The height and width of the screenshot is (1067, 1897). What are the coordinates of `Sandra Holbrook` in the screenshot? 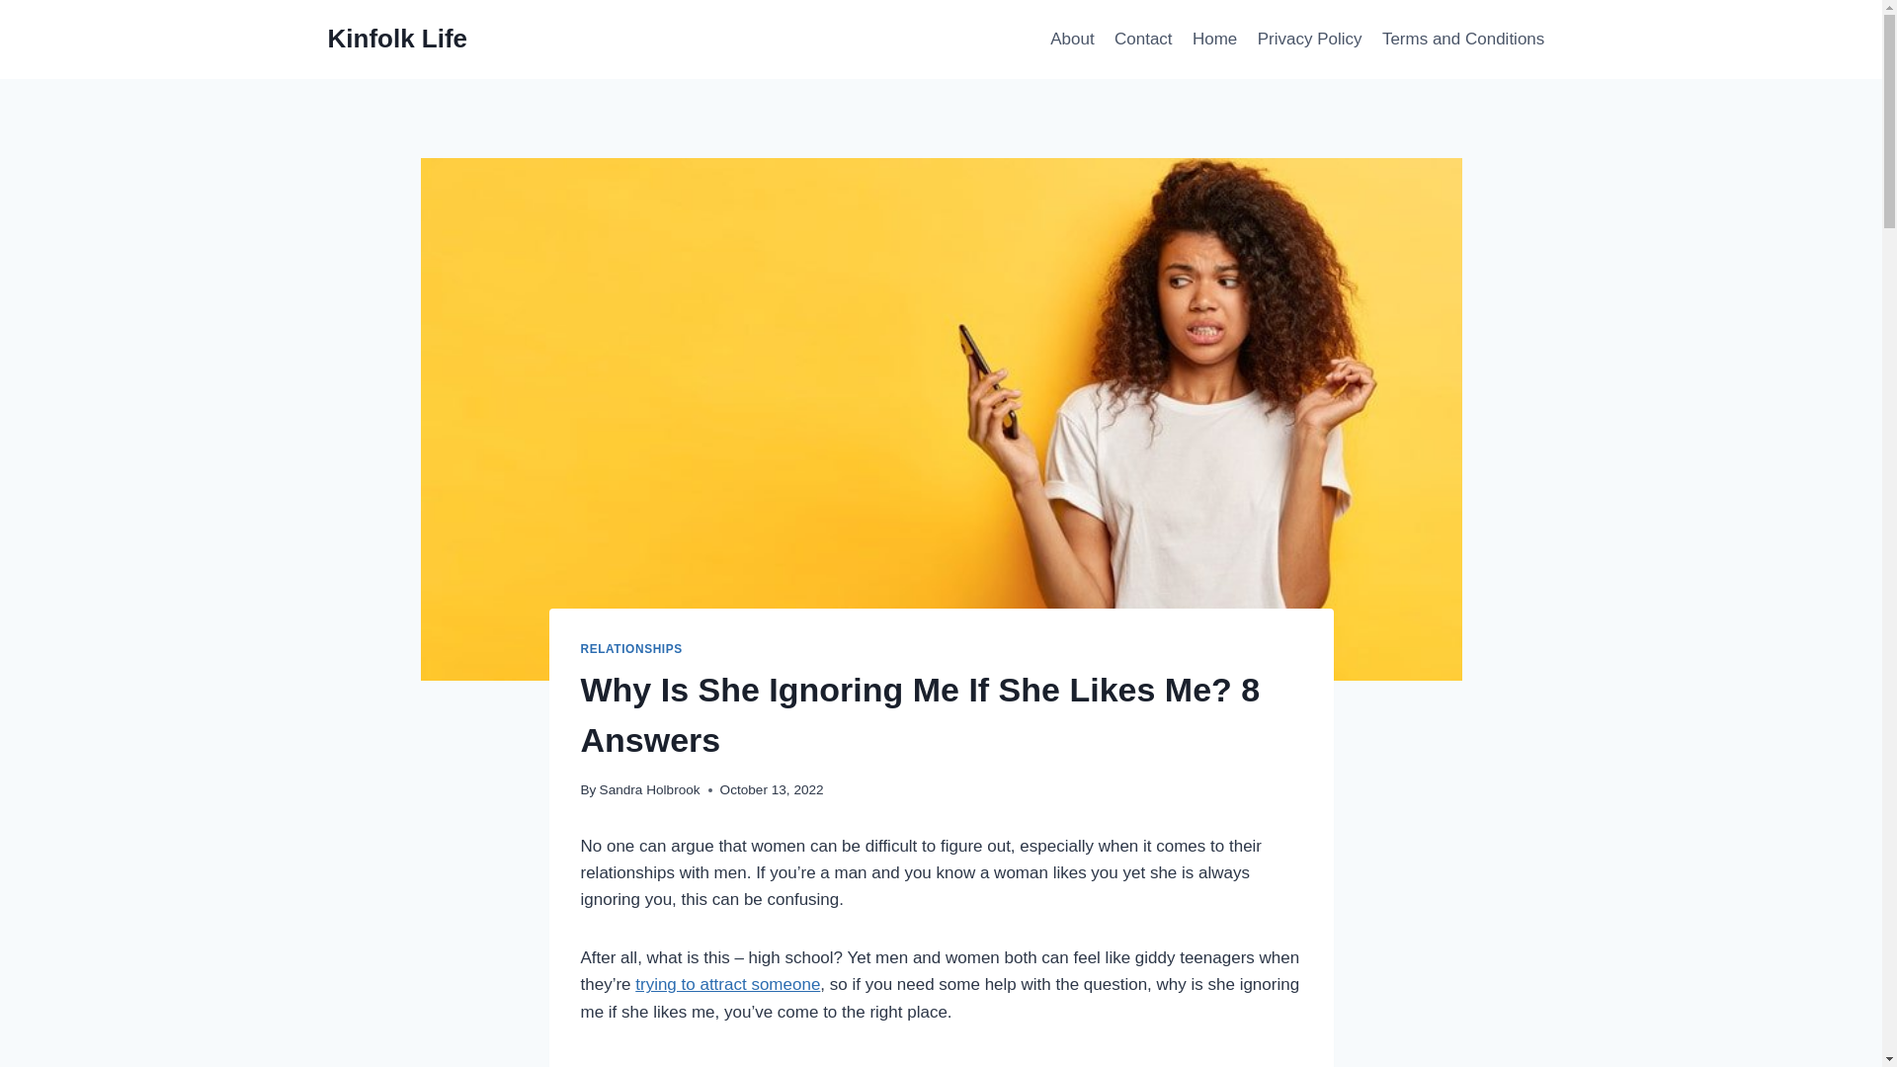 It's located at (649, 788).